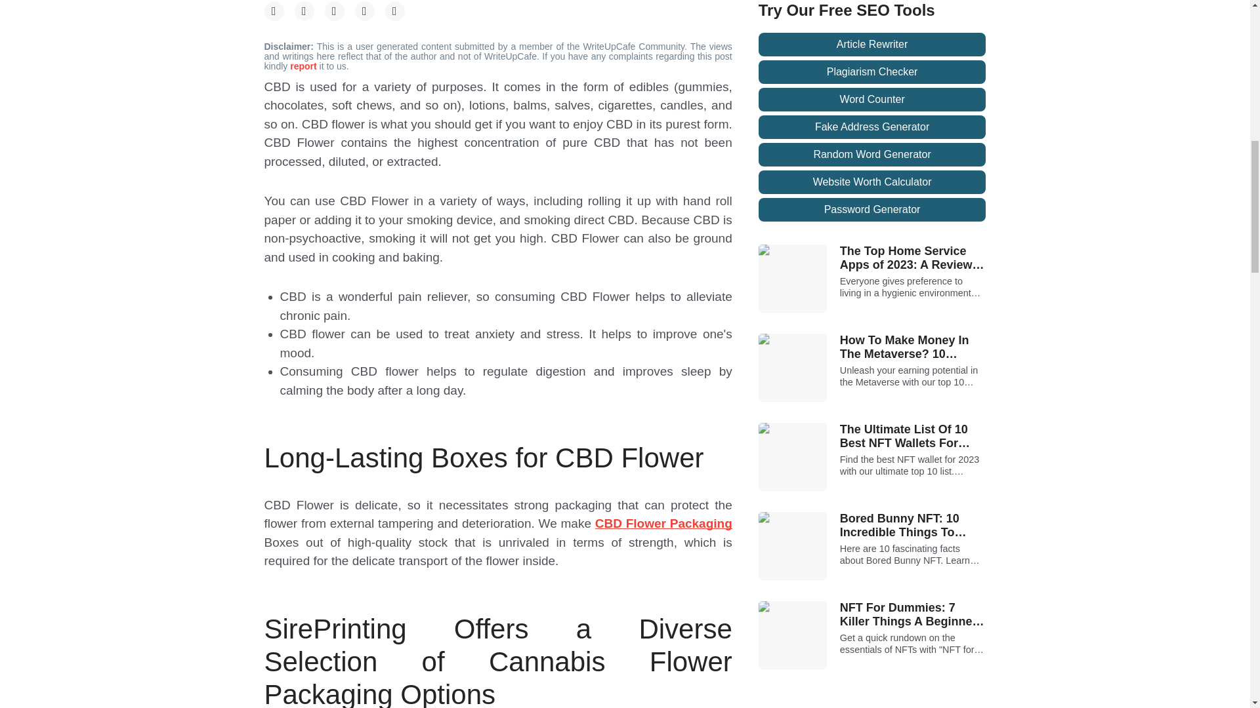 The image size is (1260, 708). I want to click on Plagiarism Checker, so click(872, 72).